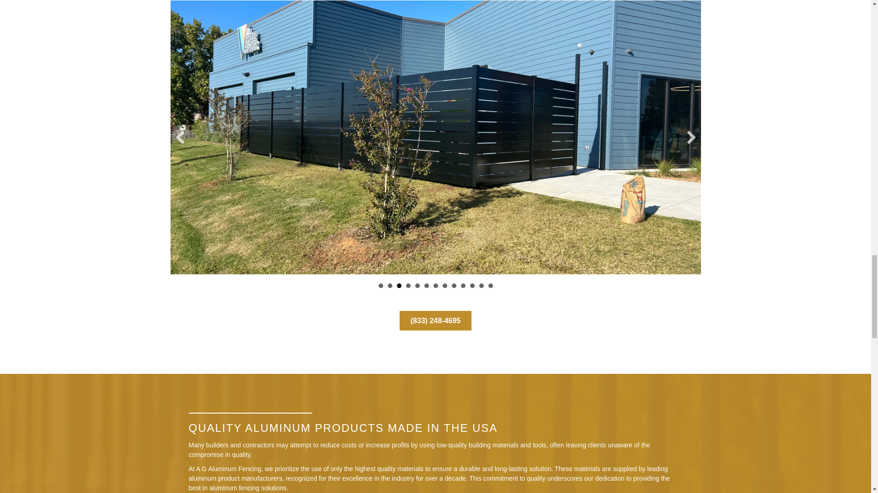 Image resolution: width=878 pixels, height=493 pixels. I want to click on 4, so click(408, 286).